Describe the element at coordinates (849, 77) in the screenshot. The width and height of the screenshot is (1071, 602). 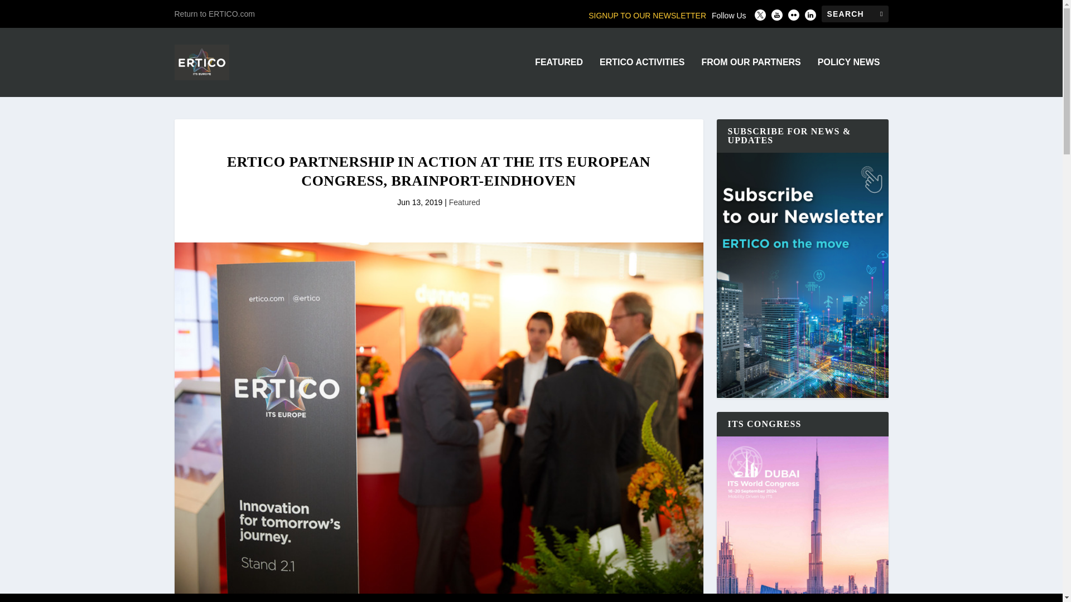
I see `POLICY NEWS` at that location.